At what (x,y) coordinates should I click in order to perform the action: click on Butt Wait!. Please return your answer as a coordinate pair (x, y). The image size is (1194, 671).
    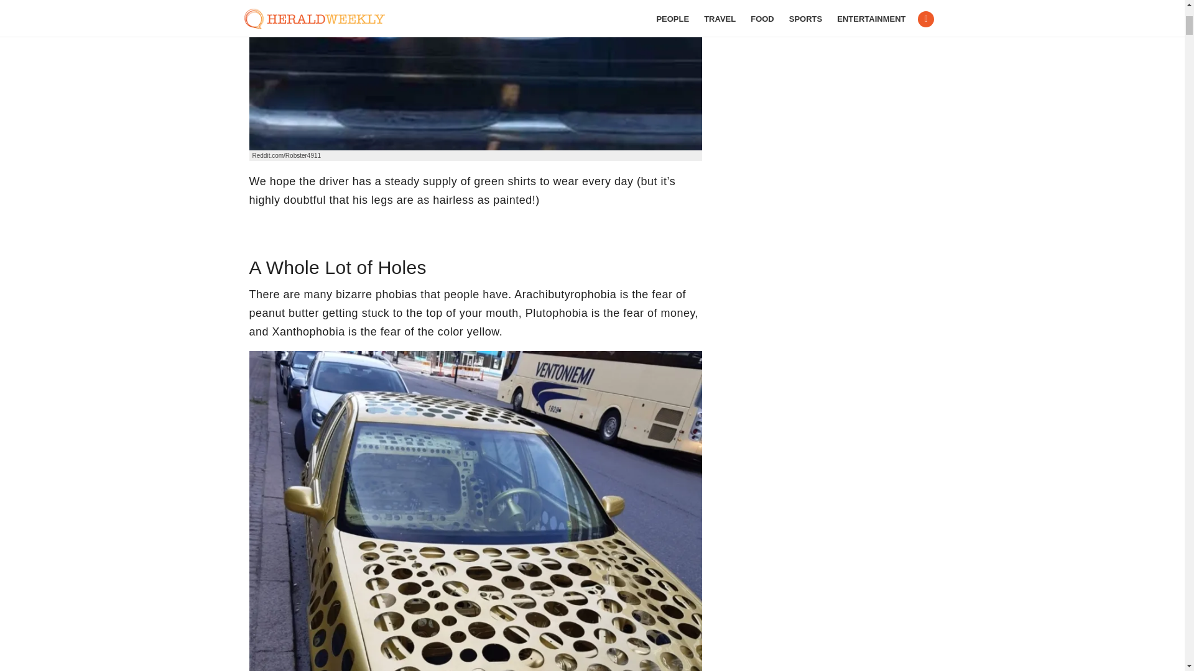
    Looking at the image, I should click on (475, 75).